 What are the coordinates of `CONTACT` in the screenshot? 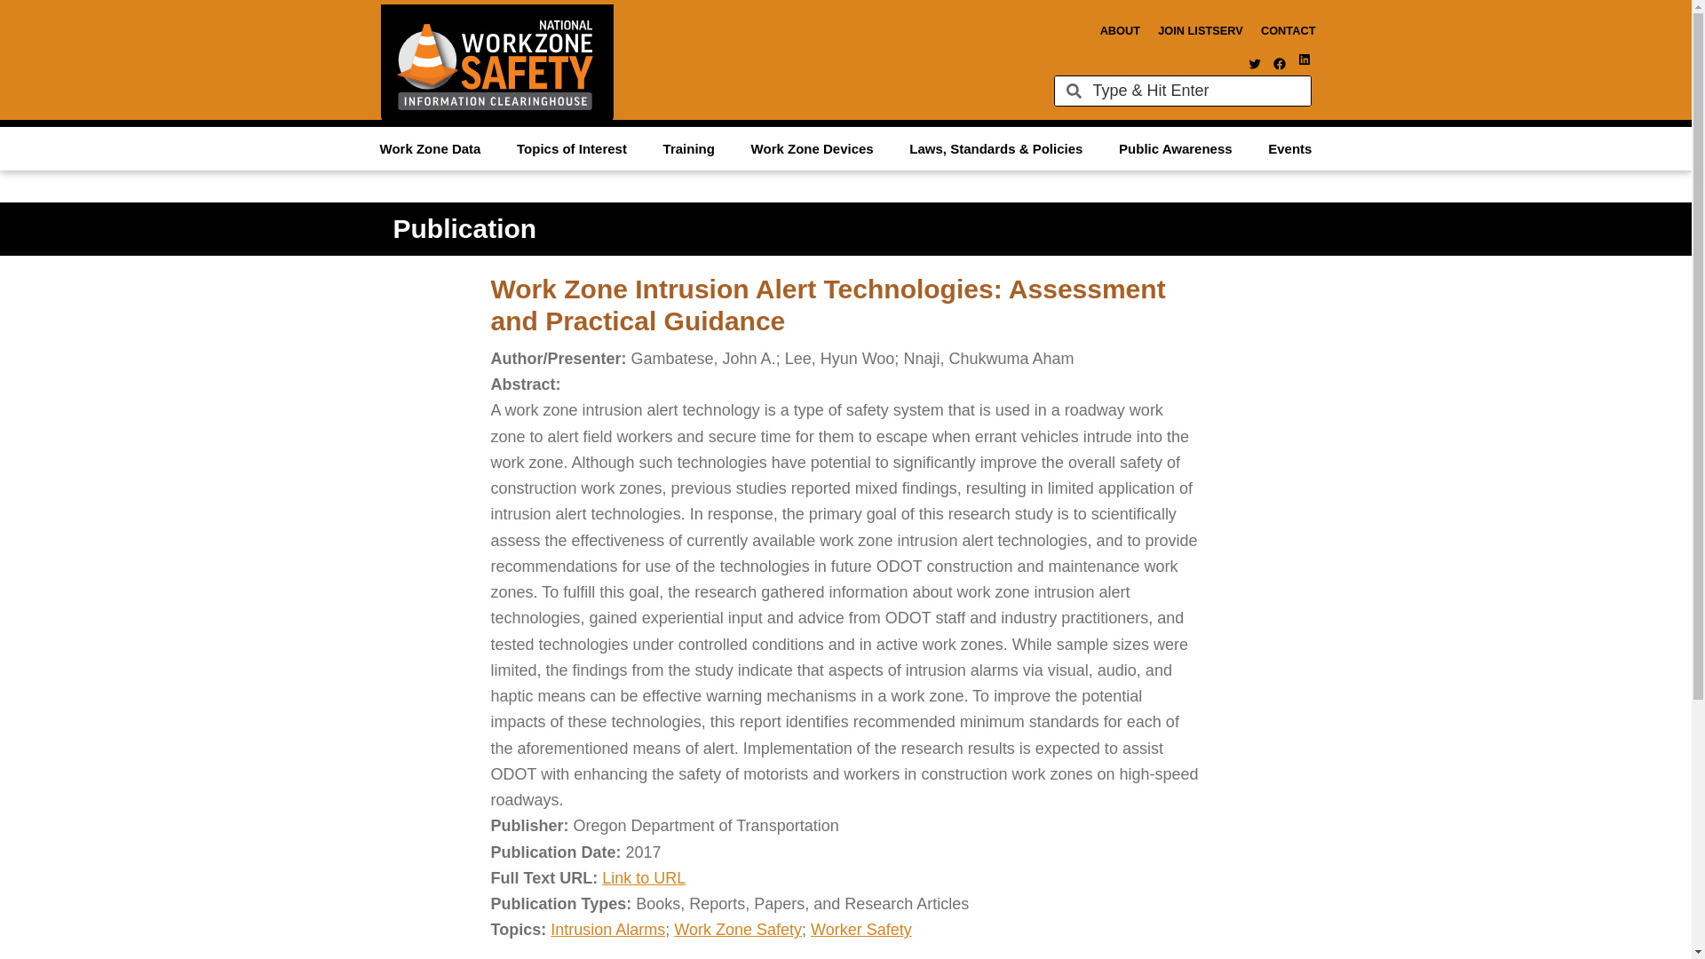 It's located at (1289, 30).